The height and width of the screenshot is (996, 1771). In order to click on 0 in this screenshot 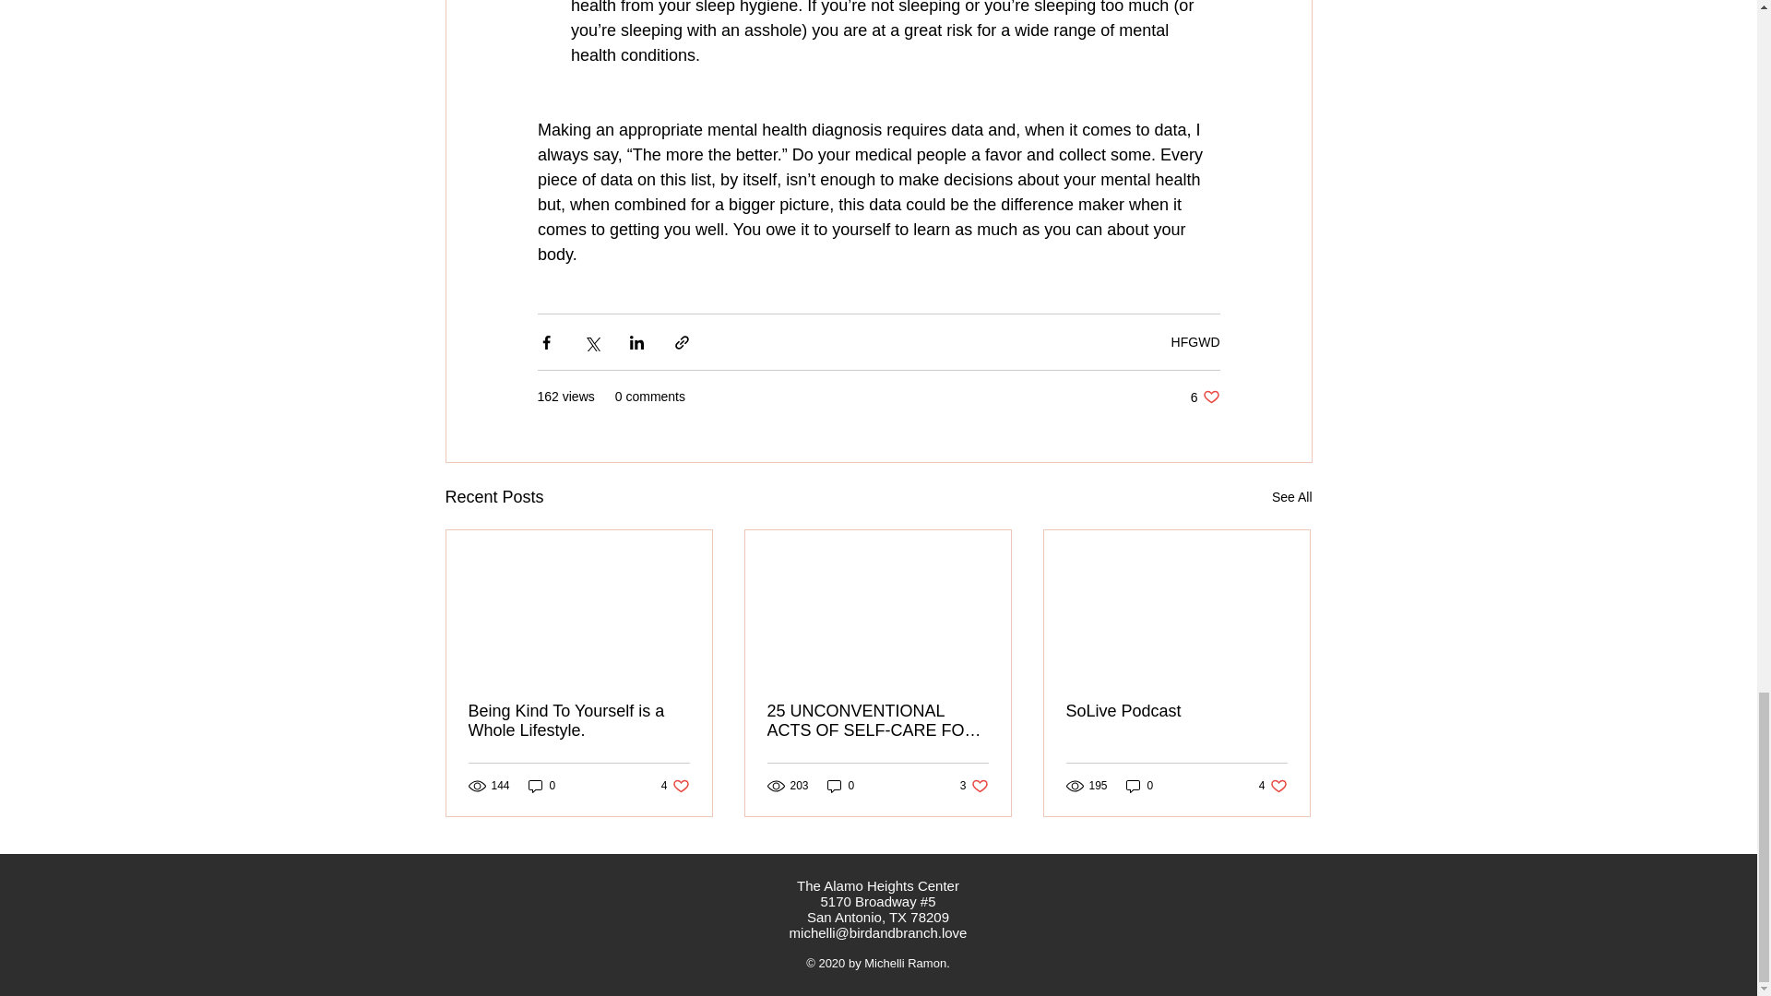, I will do `click(1273, 786)`.